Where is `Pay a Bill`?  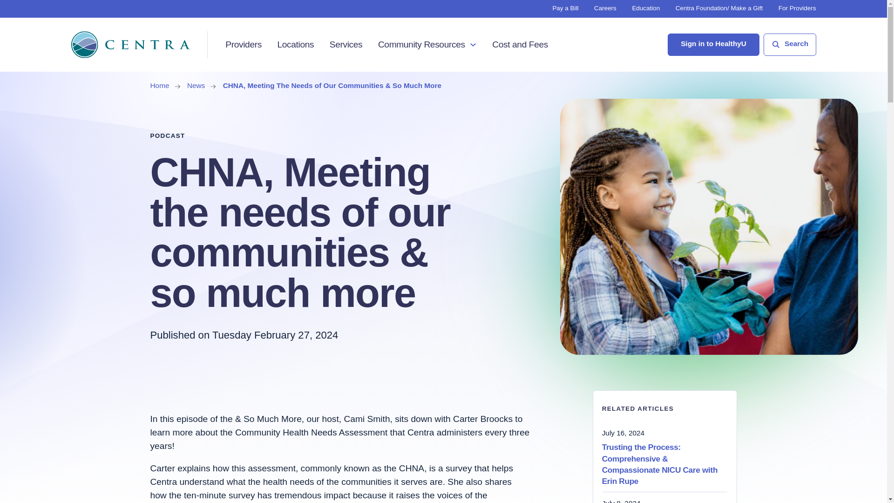
Pay a Bill is located at coordinates (565, 7).